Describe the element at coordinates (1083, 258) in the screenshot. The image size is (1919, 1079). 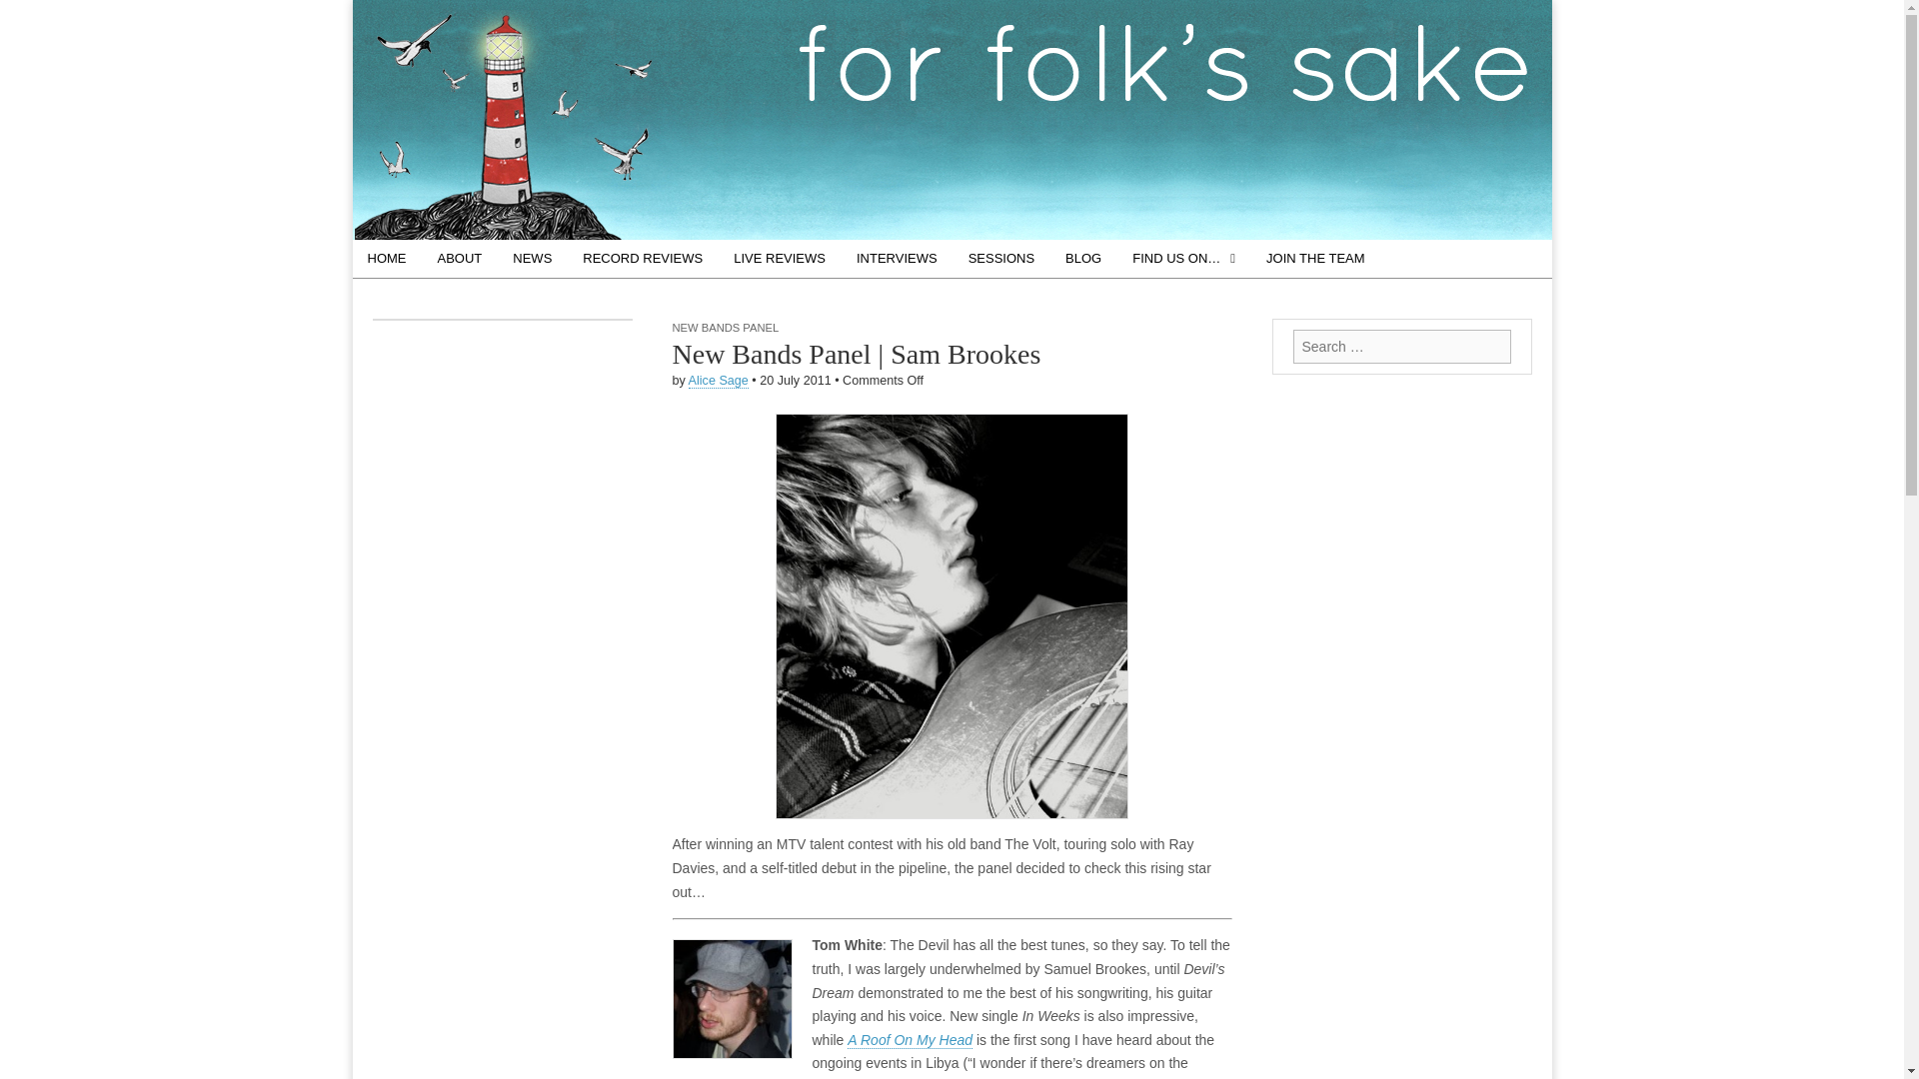
I see `BLOG` at that location.